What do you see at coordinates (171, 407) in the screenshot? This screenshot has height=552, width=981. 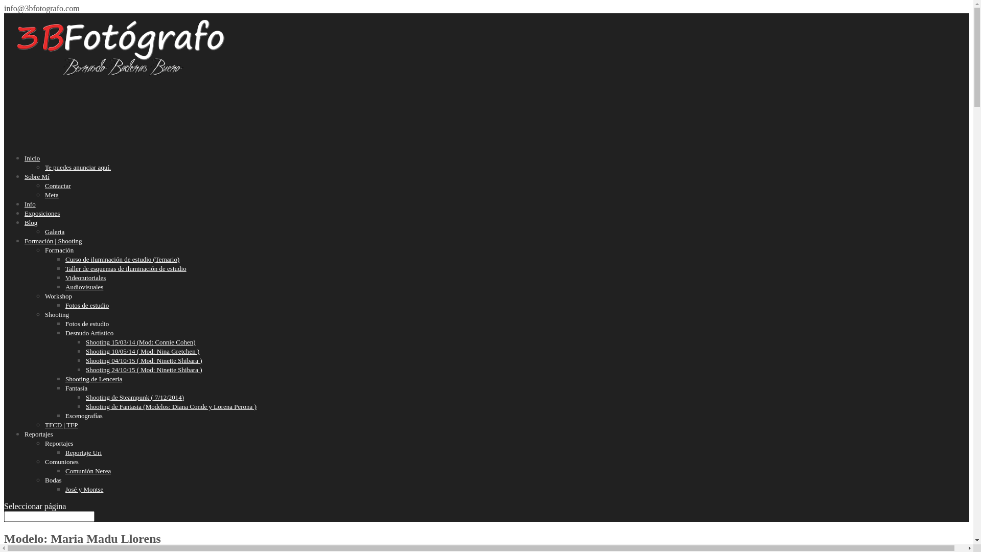 I see `Shooting de Fantasia (Modelos: Diana Conde y Lorena Perona )` at bounding box center [171, 407].